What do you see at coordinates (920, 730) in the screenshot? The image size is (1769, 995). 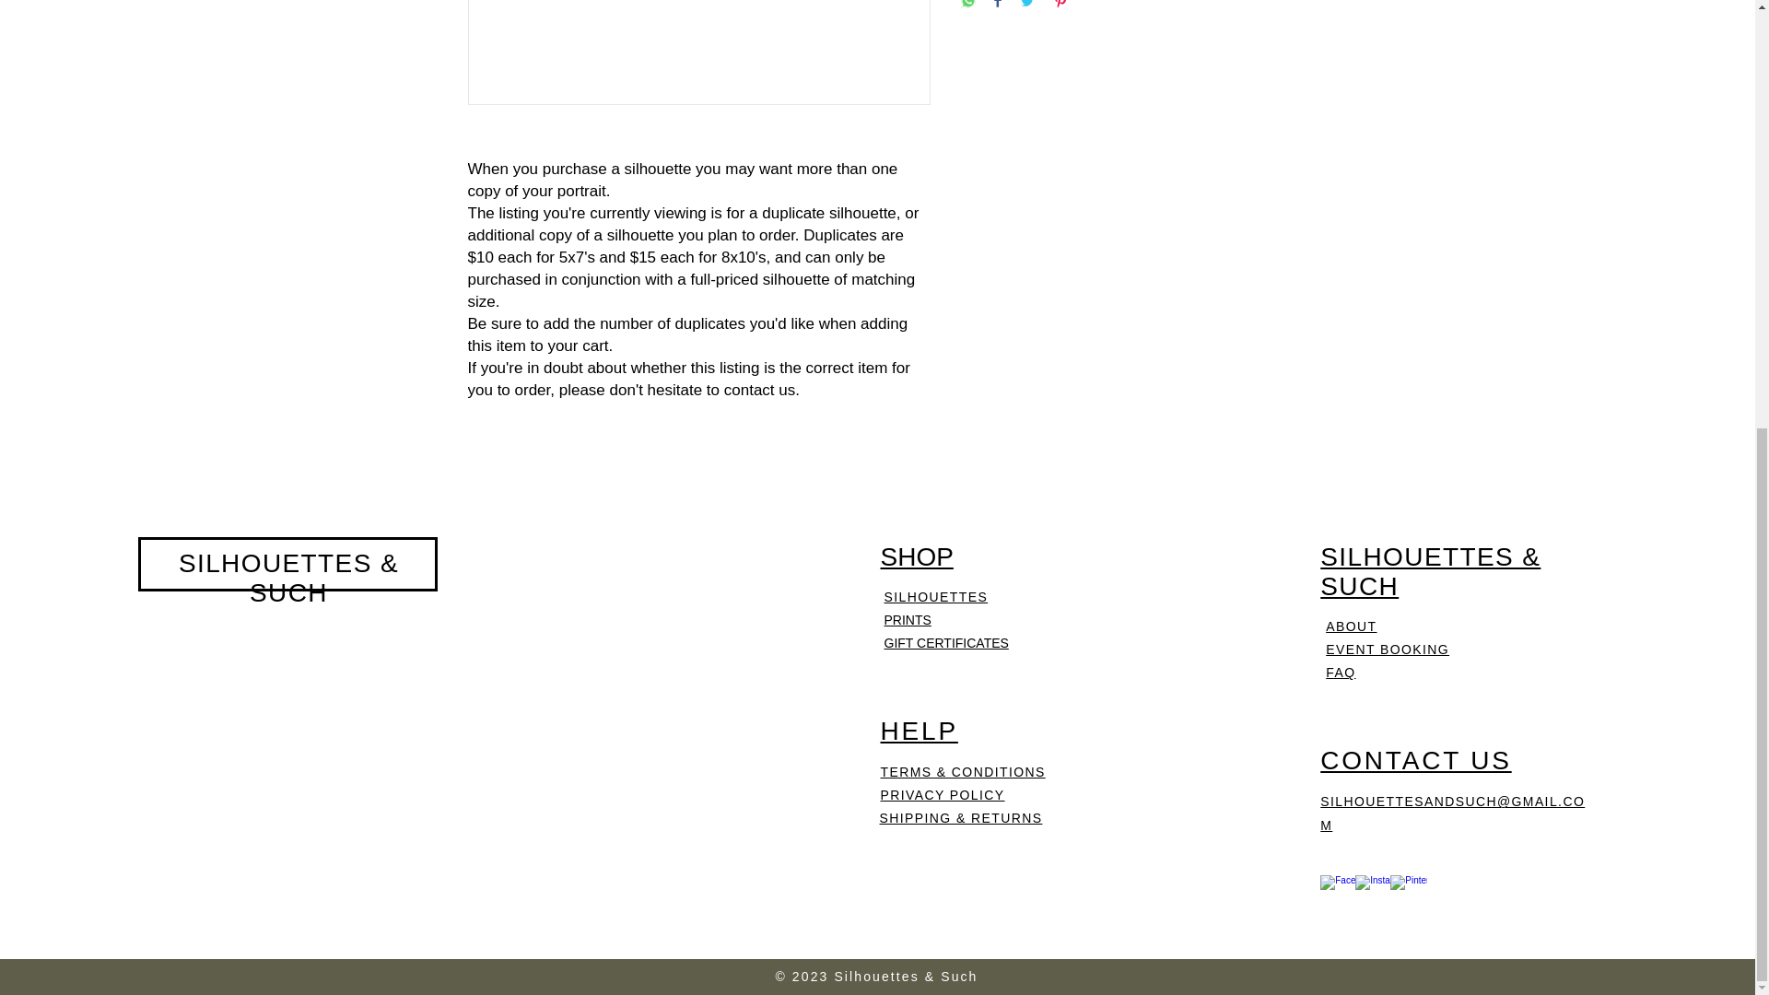 I see `HELP` at bounding box center [920, 730].